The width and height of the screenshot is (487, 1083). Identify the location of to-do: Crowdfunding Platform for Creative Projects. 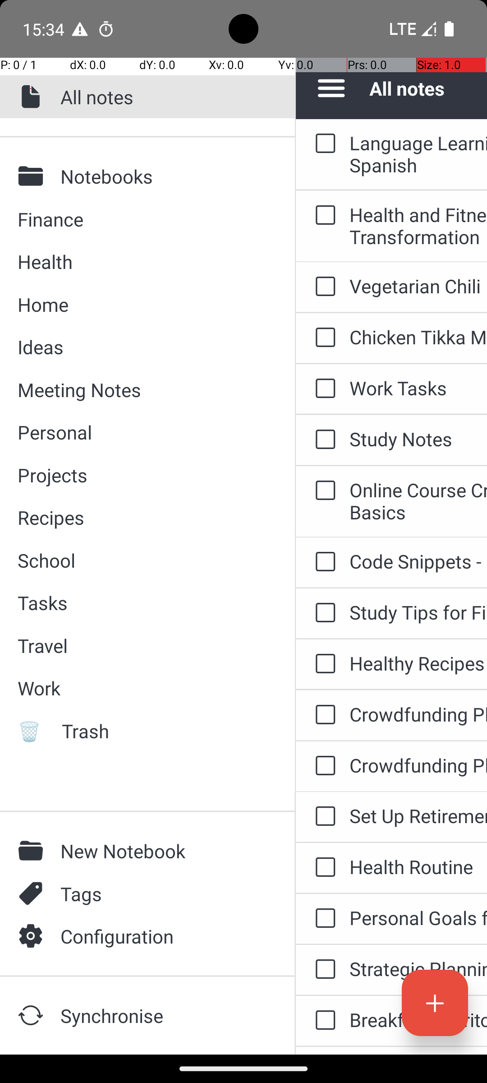
(323, 716).